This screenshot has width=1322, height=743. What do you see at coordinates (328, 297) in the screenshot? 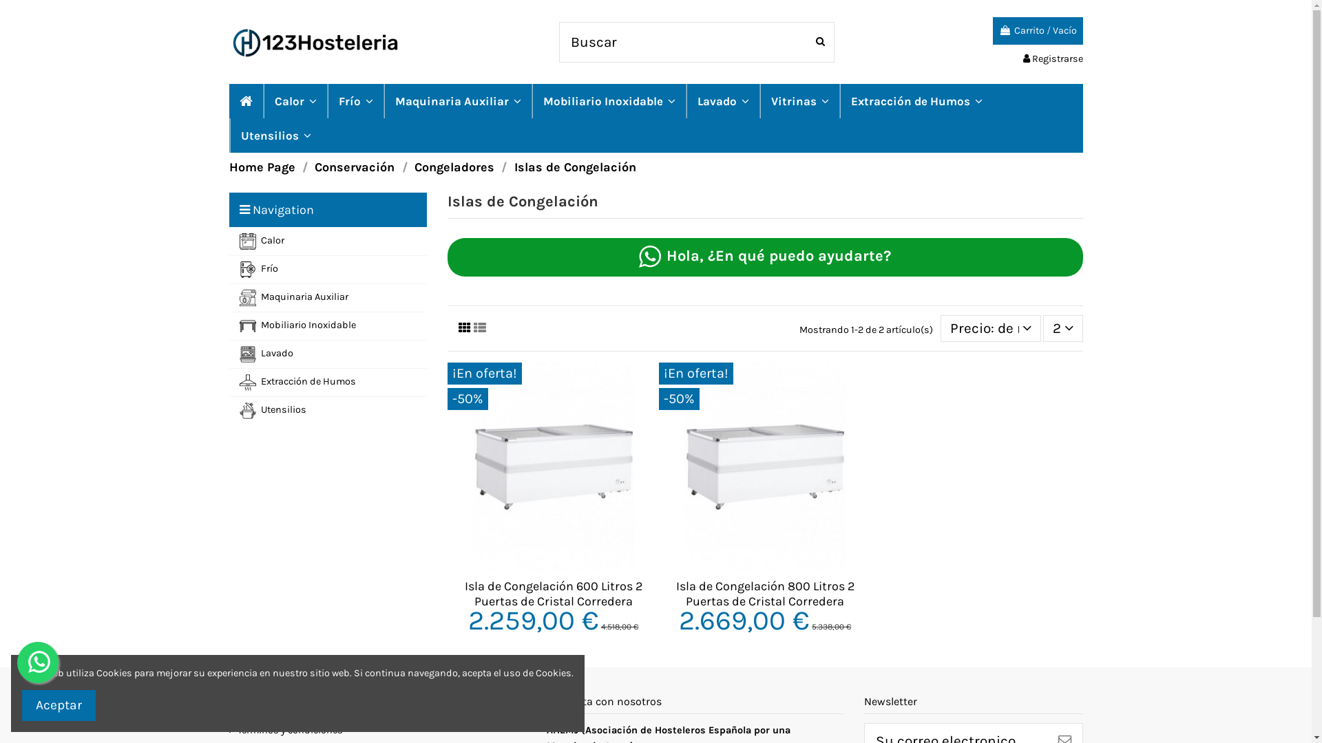
I see `Maquinaria Auxiliar` at bounding box center [328, 297].